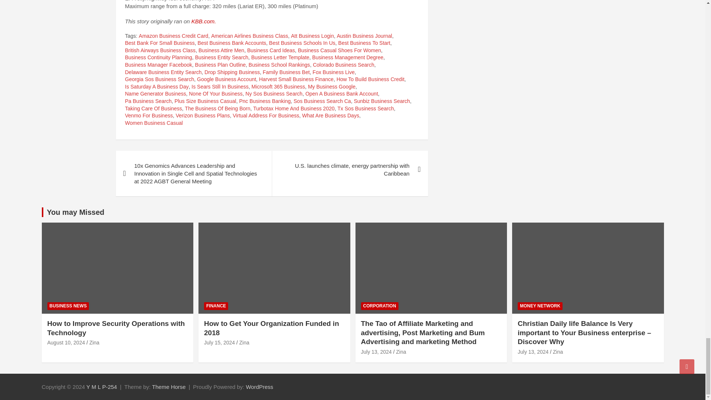  What do you see at coordinates (364, 36) in the screenshot?
I see `Austin Business Journal` at bounding box center [364, 36].